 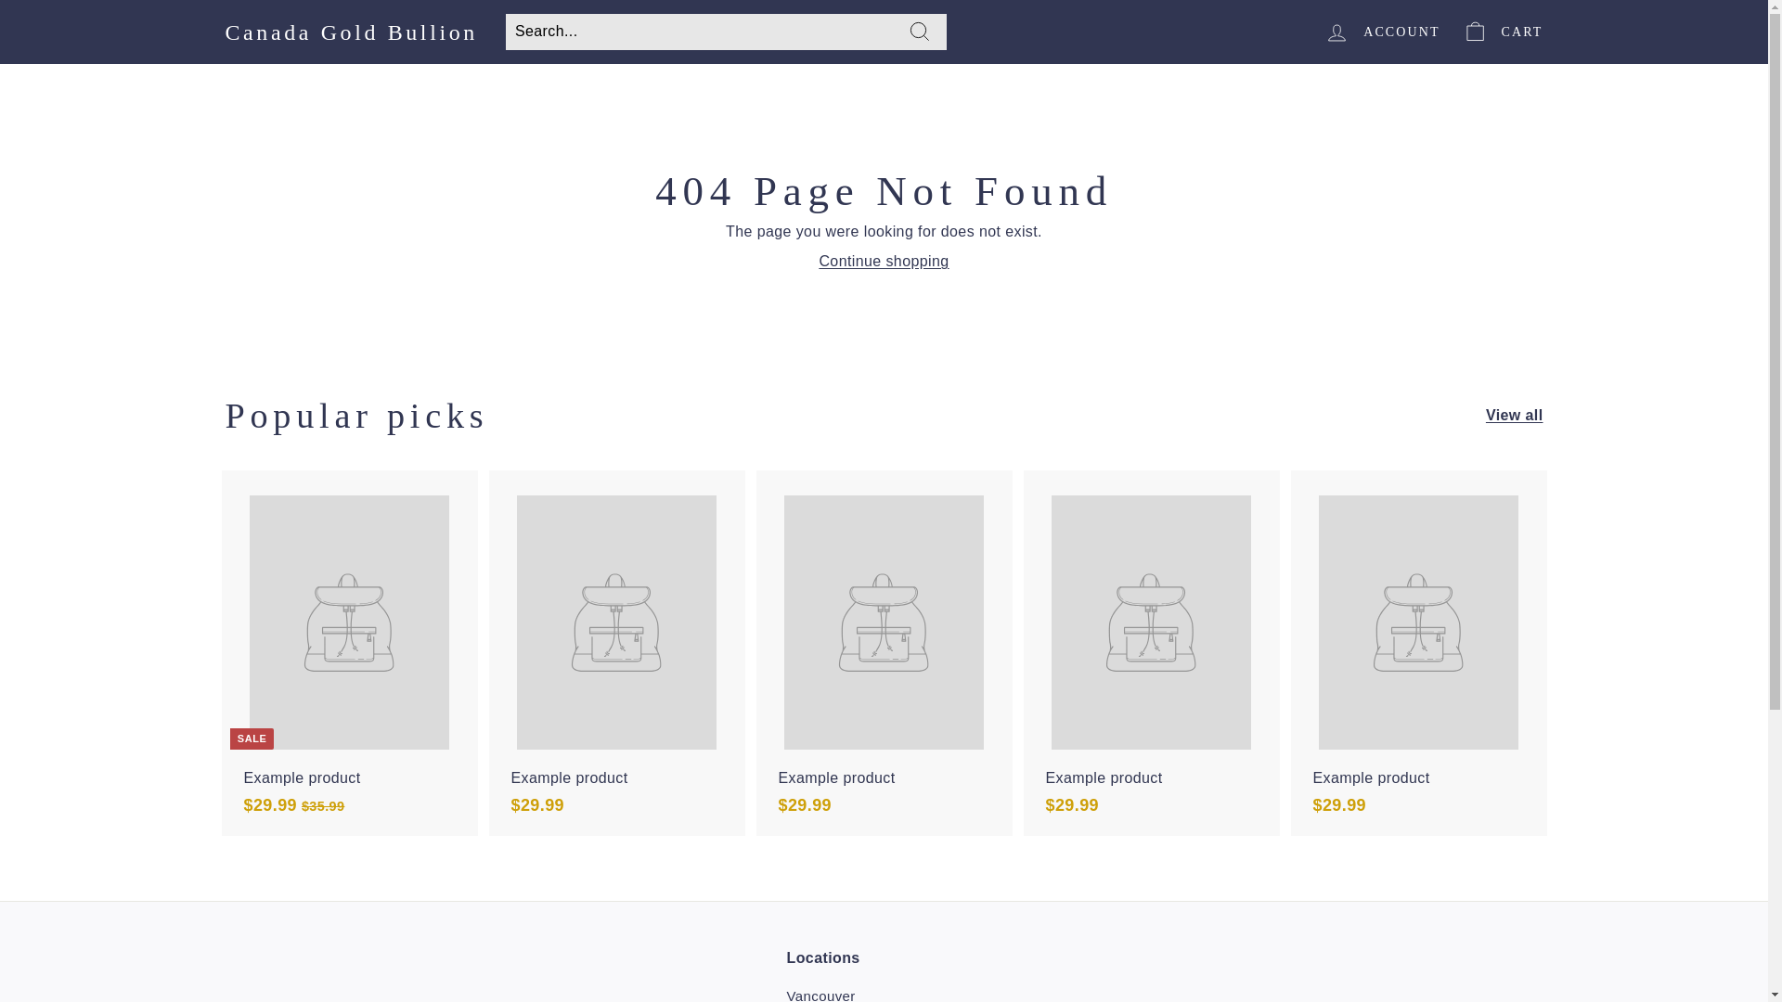 I want to click on View all, so click(x=1515, y=416).